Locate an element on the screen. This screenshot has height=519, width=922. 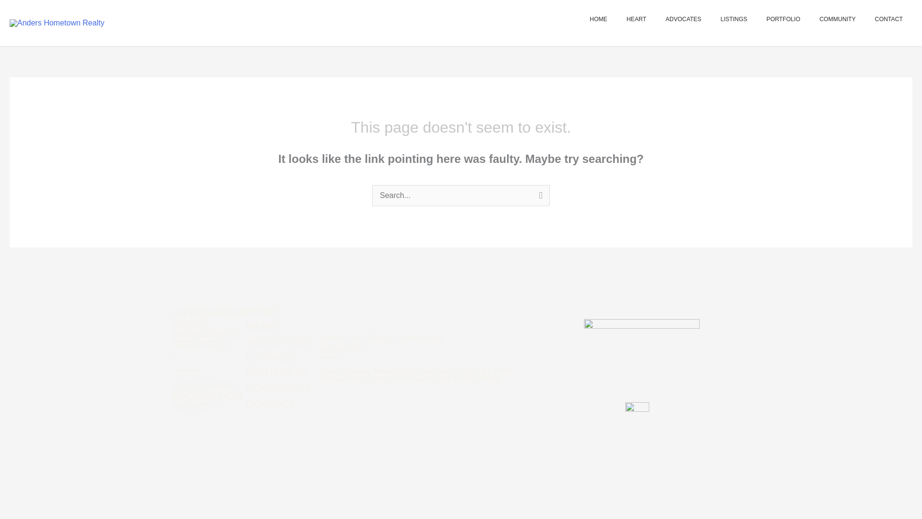
PORTFOLIO is located at coordinates (279, 373).